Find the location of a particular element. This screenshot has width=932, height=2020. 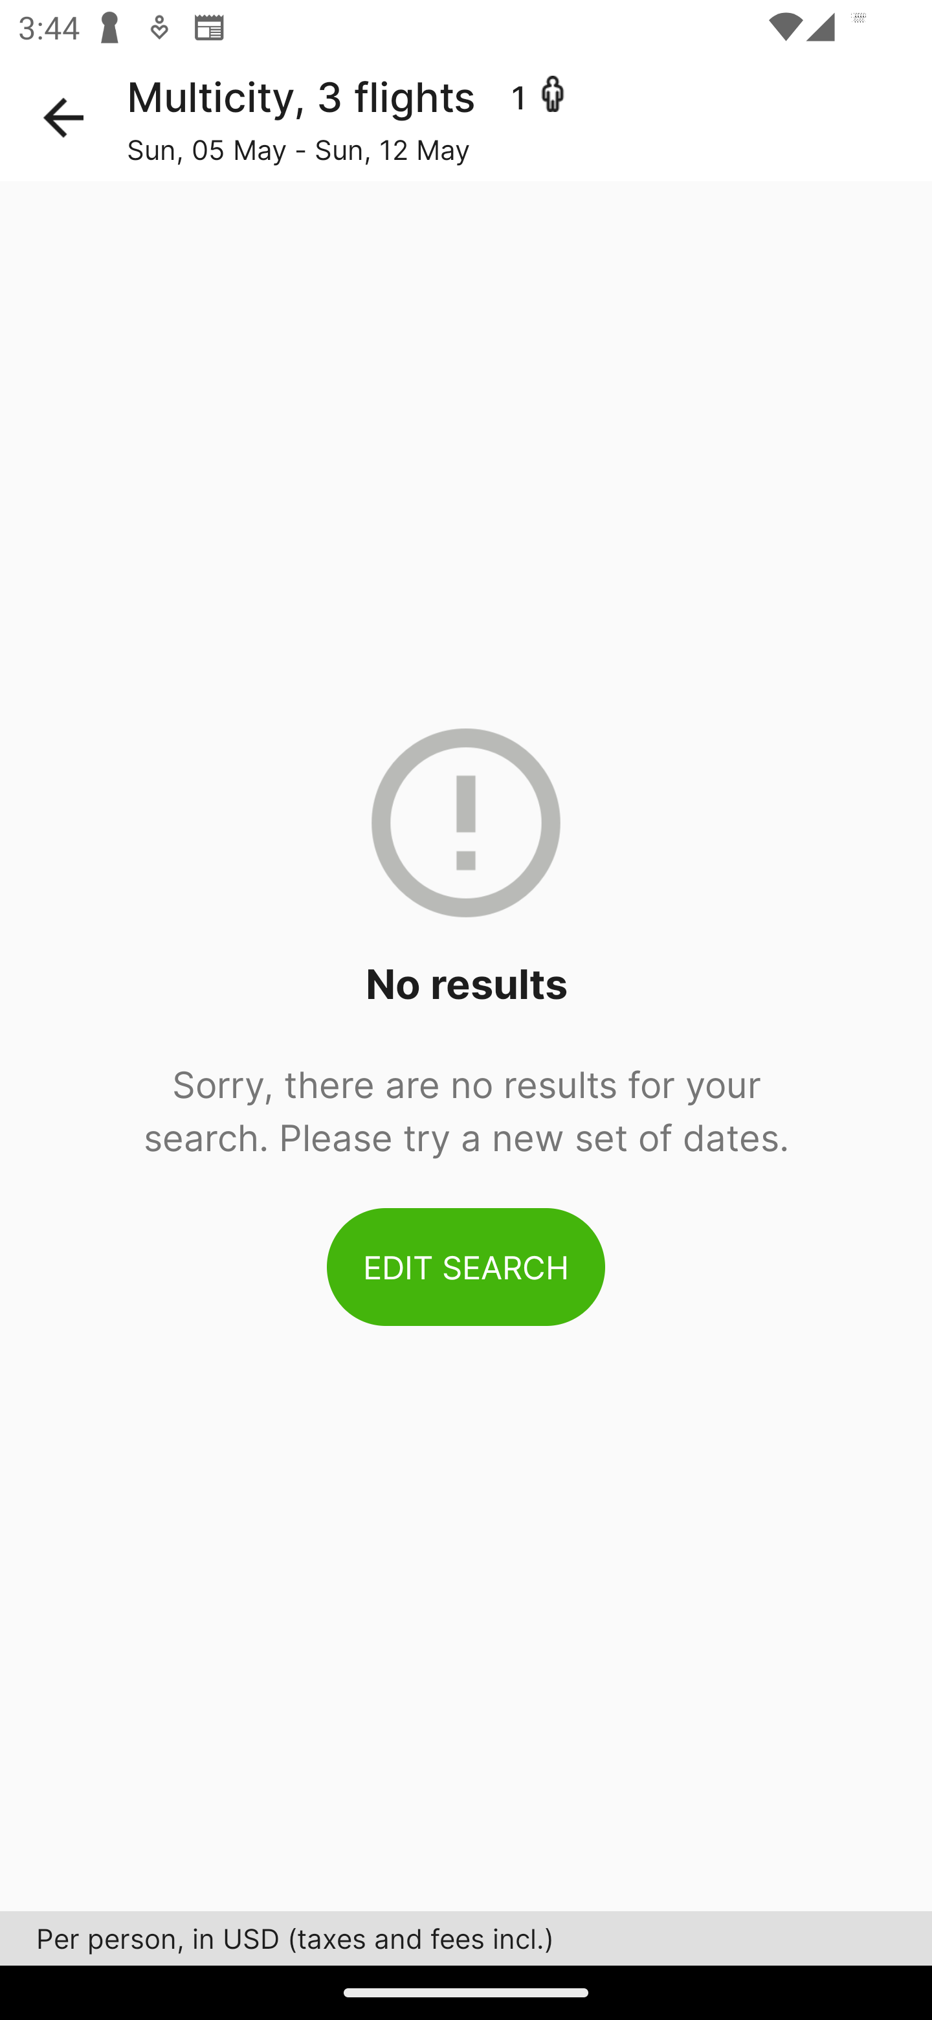

EDIT SEARCH is located at coordinates (466, 1266).